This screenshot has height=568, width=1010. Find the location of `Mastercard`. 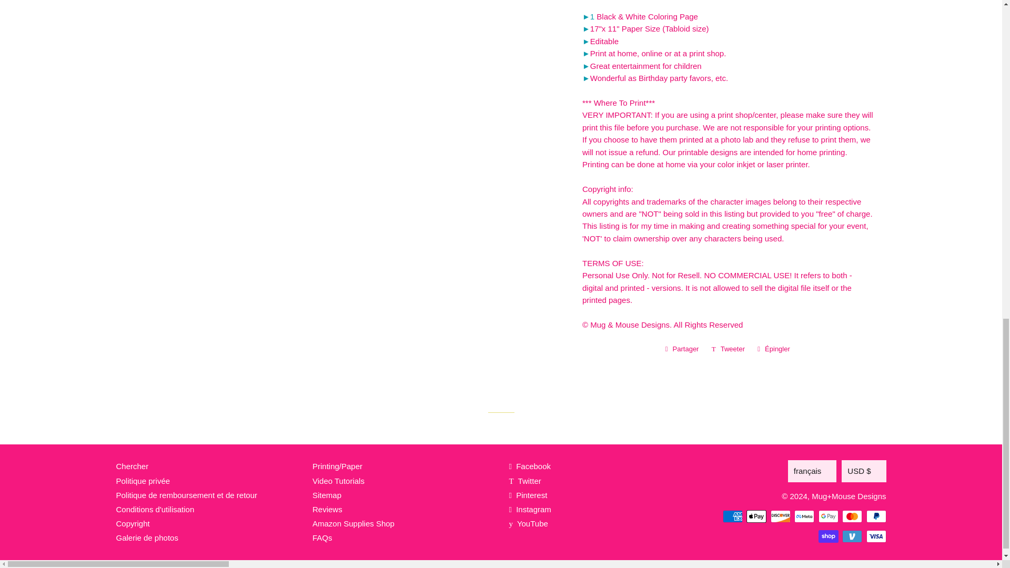

Mastercard is located at coordinates (852, 516).